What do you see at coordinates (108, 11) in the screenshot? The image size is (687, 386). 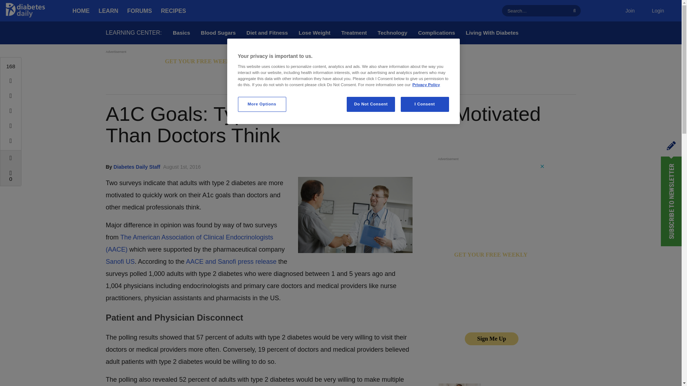 I see `LEARN` at bounding box center [108, 11].